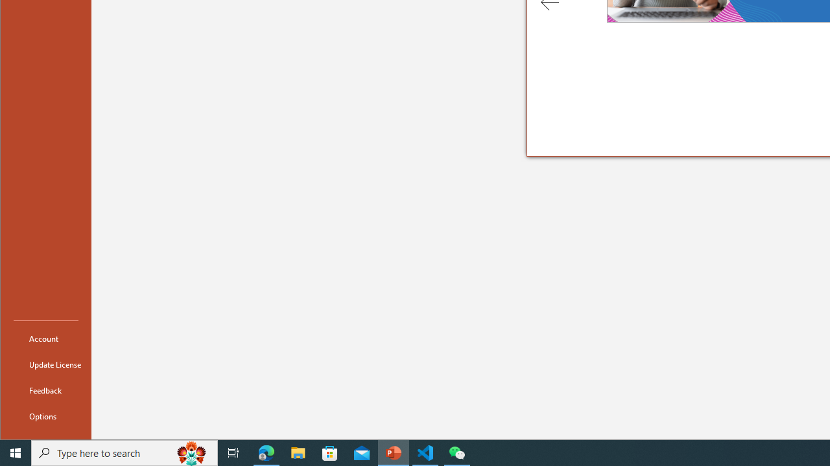  Describe the element at coordinates (45, 364) in the screenshot. I see `Update License` at that location.